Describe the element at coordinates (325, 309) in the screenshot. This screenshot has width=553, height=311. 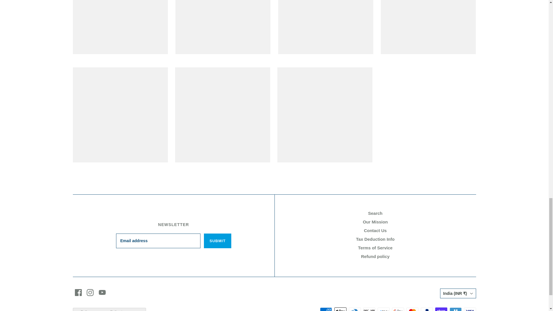
I see `American Express` at that location.